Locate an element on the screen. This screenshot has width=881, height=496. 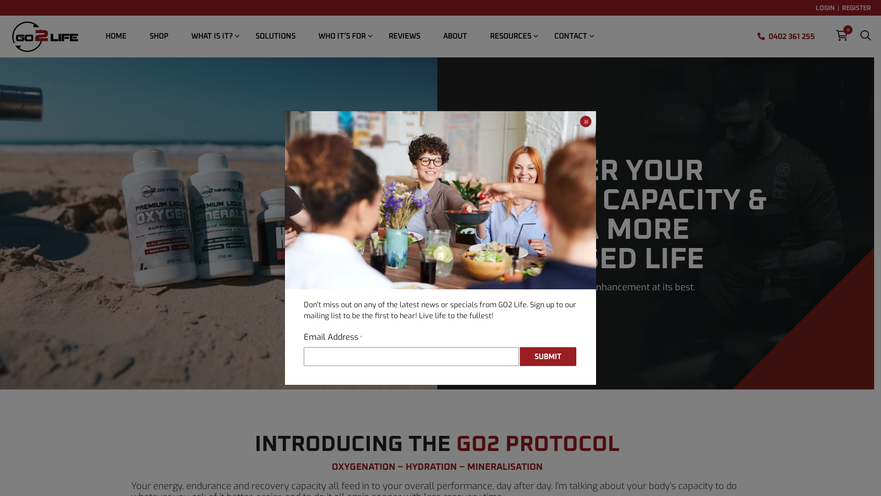
CONTACT is located at coordinates (571, 36).